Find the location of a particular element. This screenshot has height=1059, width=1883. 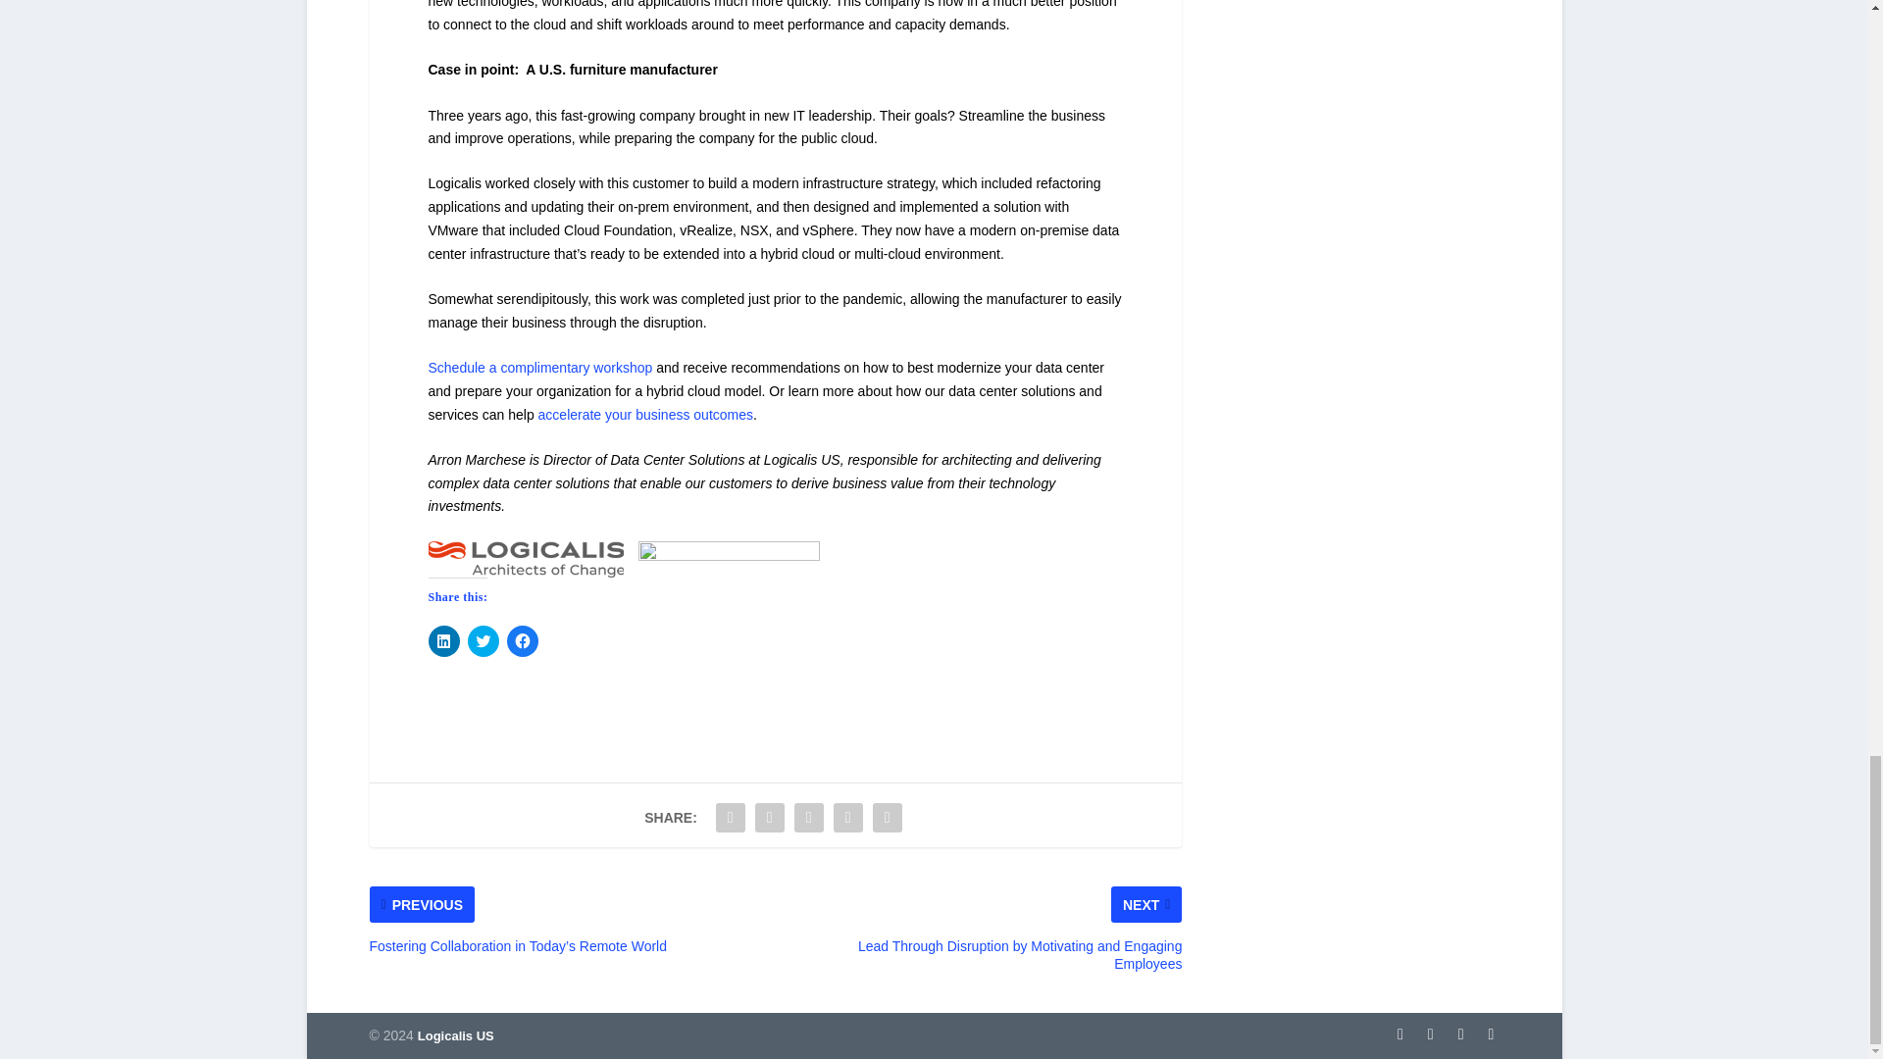

Click to share on LinkedIn is located at coordinates (443, 641).